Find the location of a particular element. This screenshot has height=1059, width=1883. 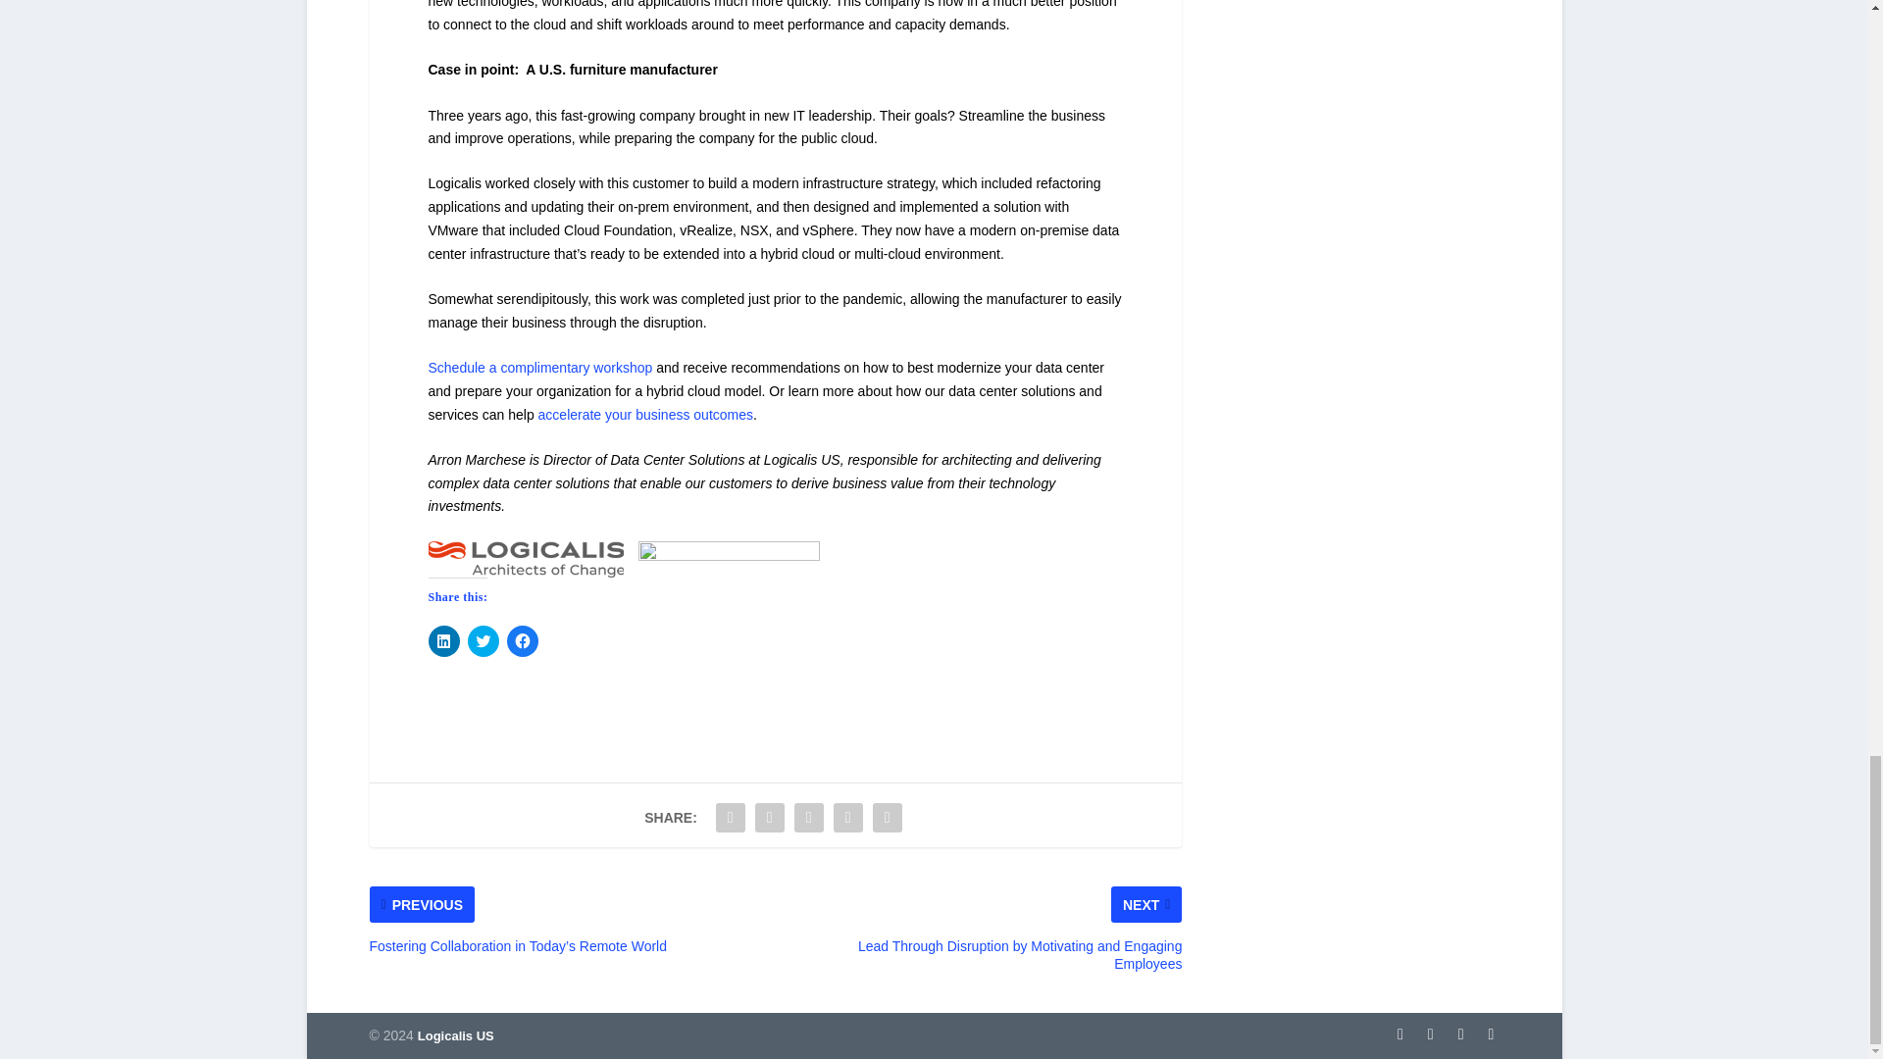

Click to share on LinkedIn is located at coordinates (443, 641).